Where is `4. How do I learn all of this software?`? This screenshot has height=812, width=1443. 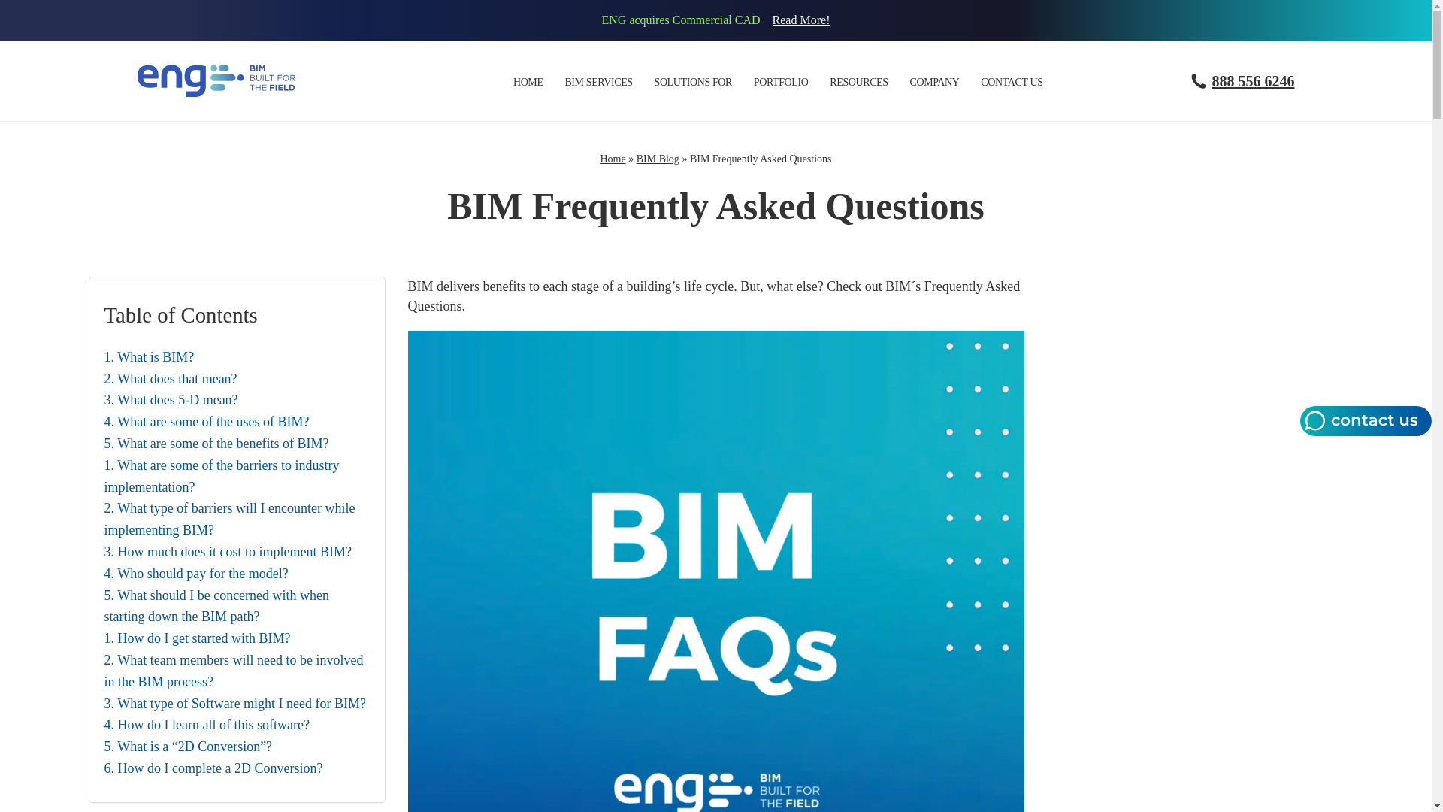
4. How do I learn all of this software? is located at coordinates (206, 725).